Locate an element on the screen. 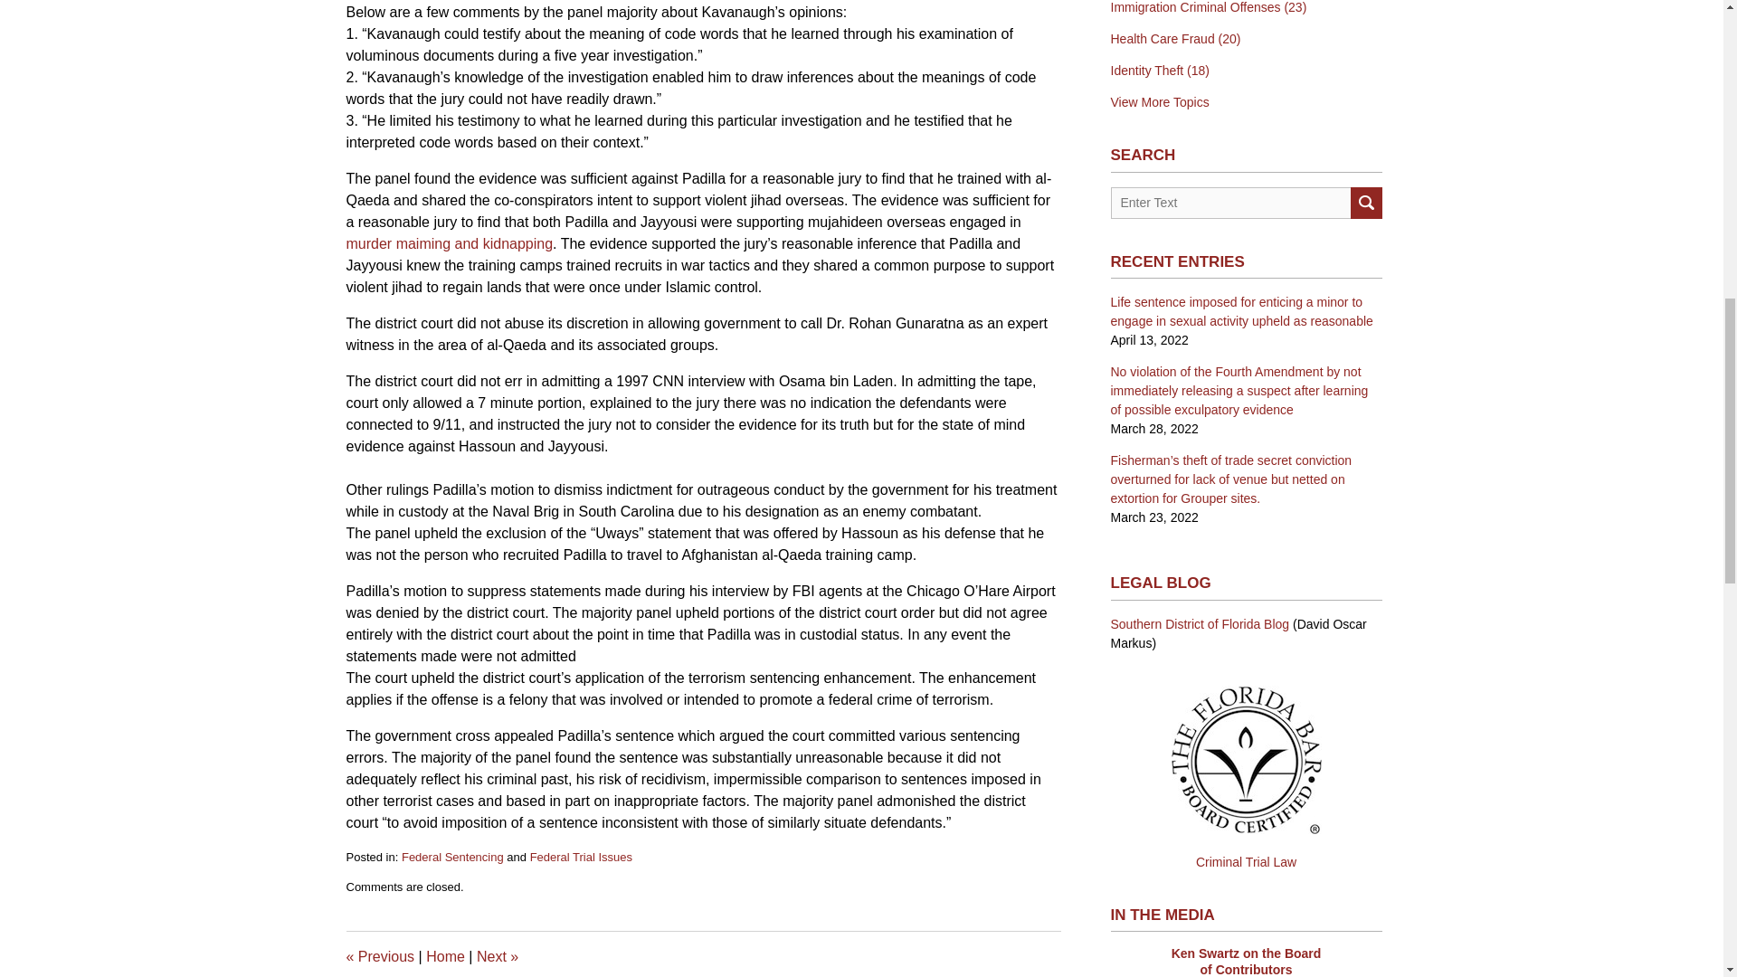  Federal Sentencing is located at coordinates (452, 856).